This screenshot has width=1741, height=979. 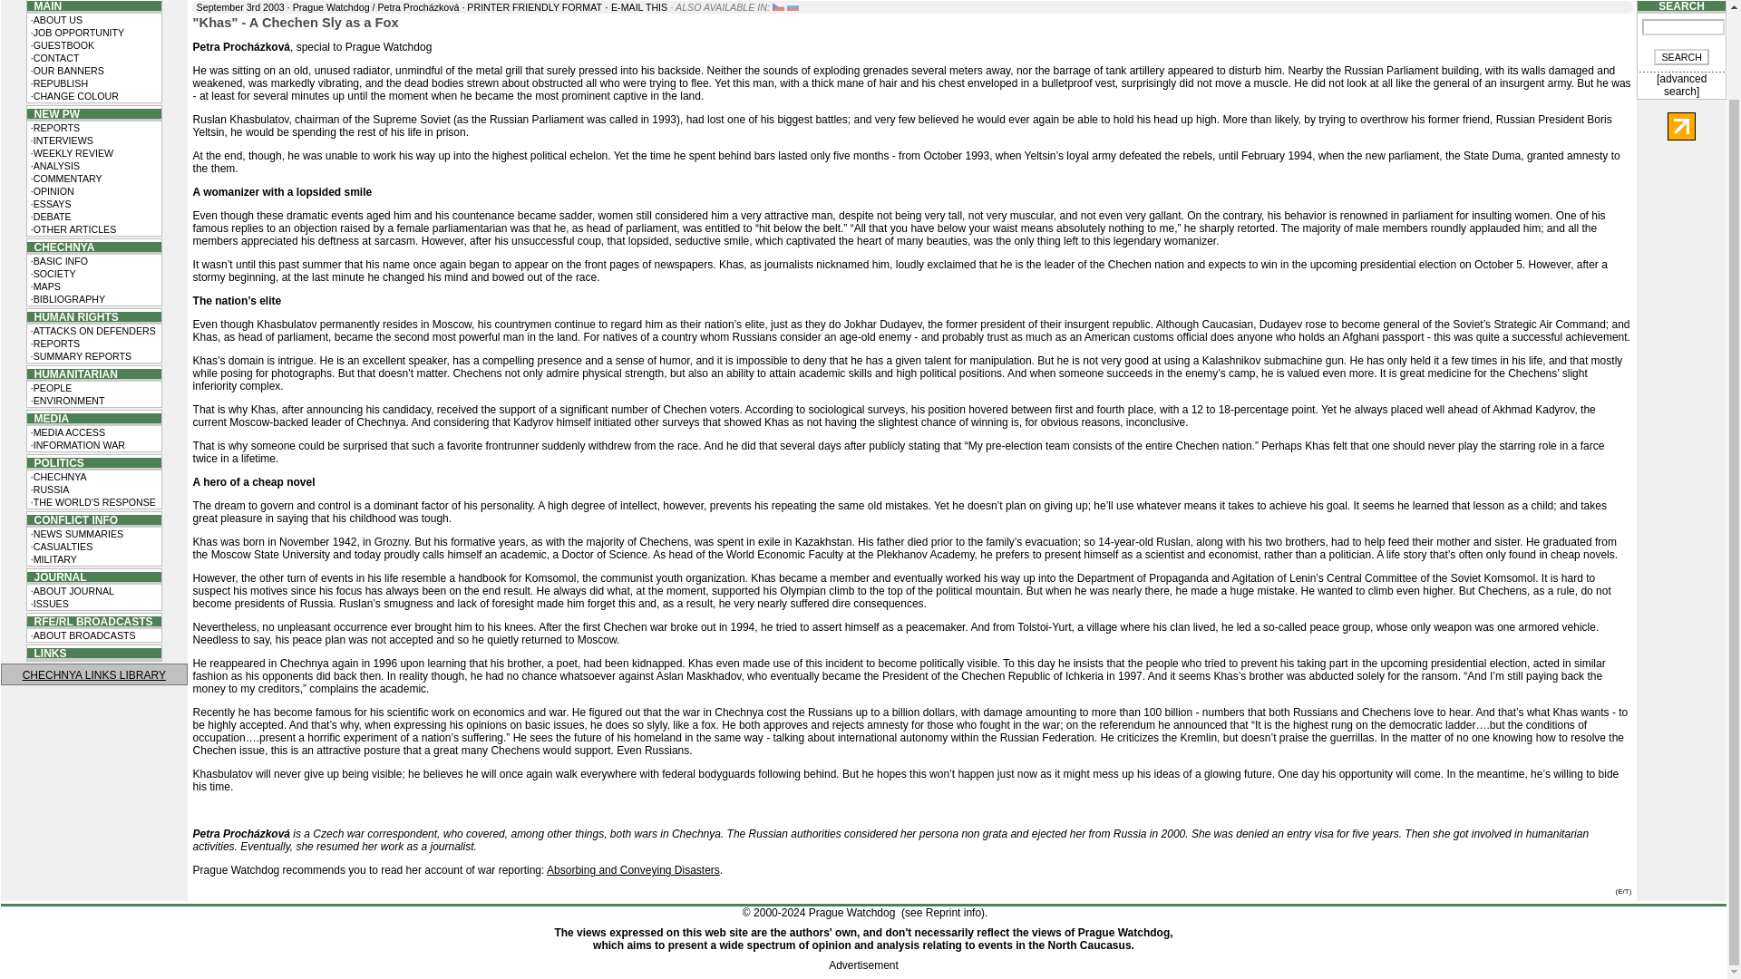 I want to click on   MEDIA, so click(x=48, y=418).